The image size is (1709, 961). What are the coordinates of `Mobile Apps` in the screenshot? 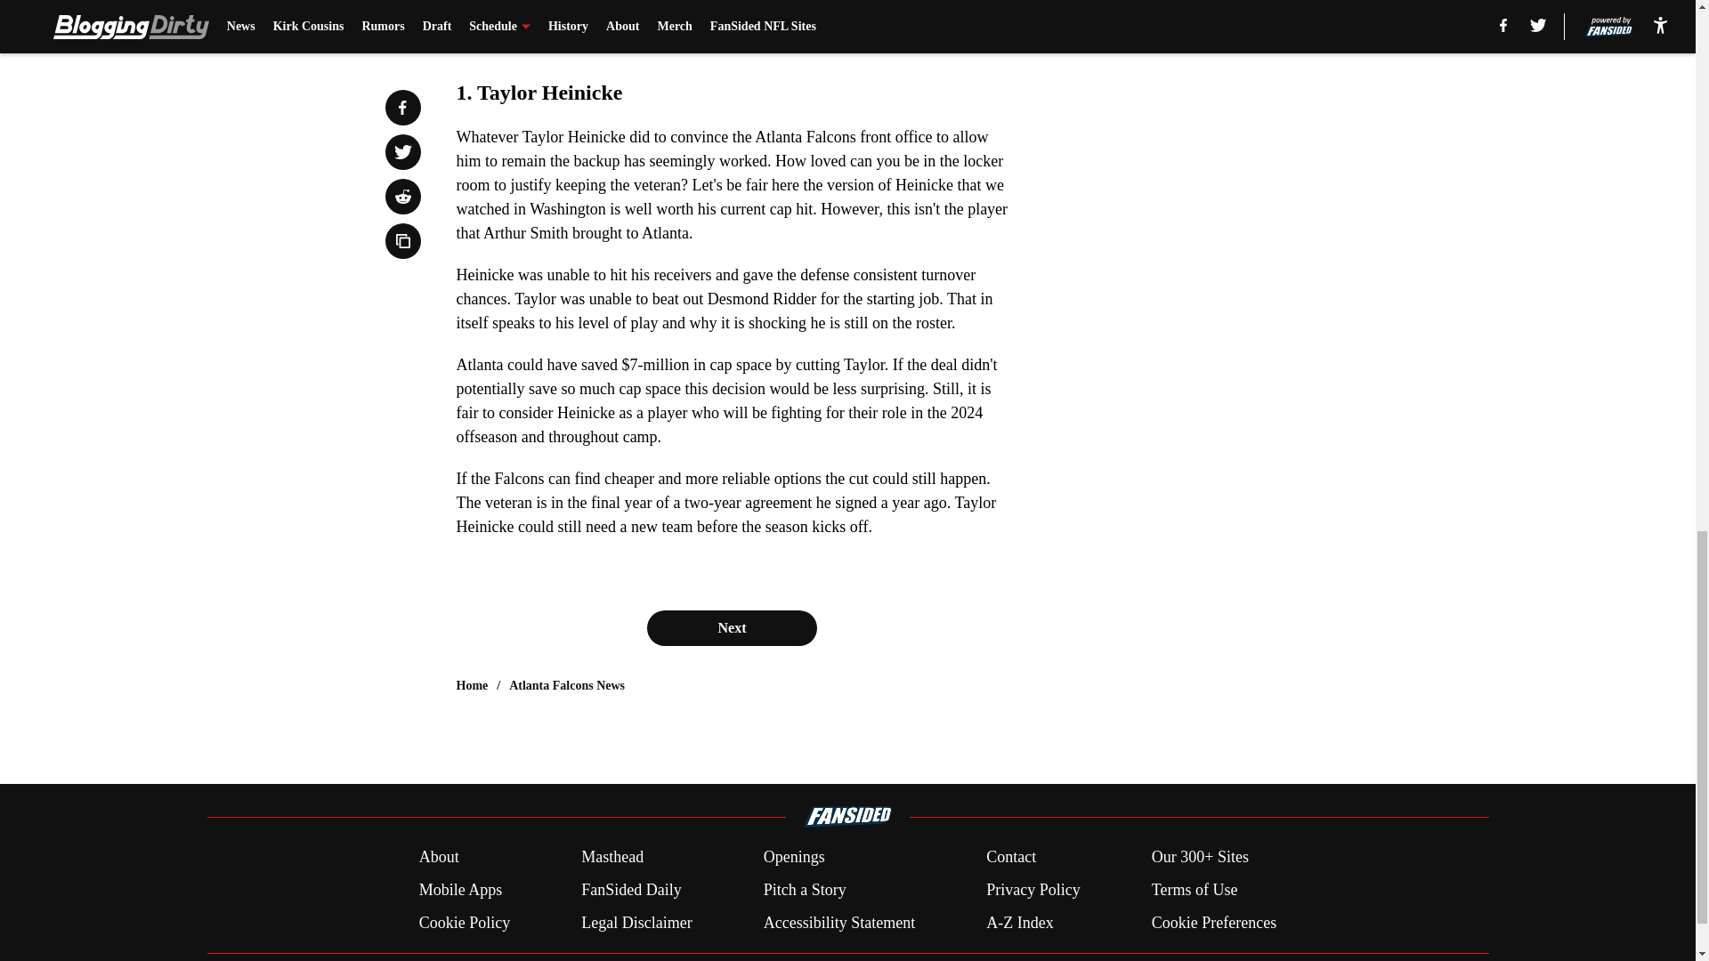 It's located at (460, 890).